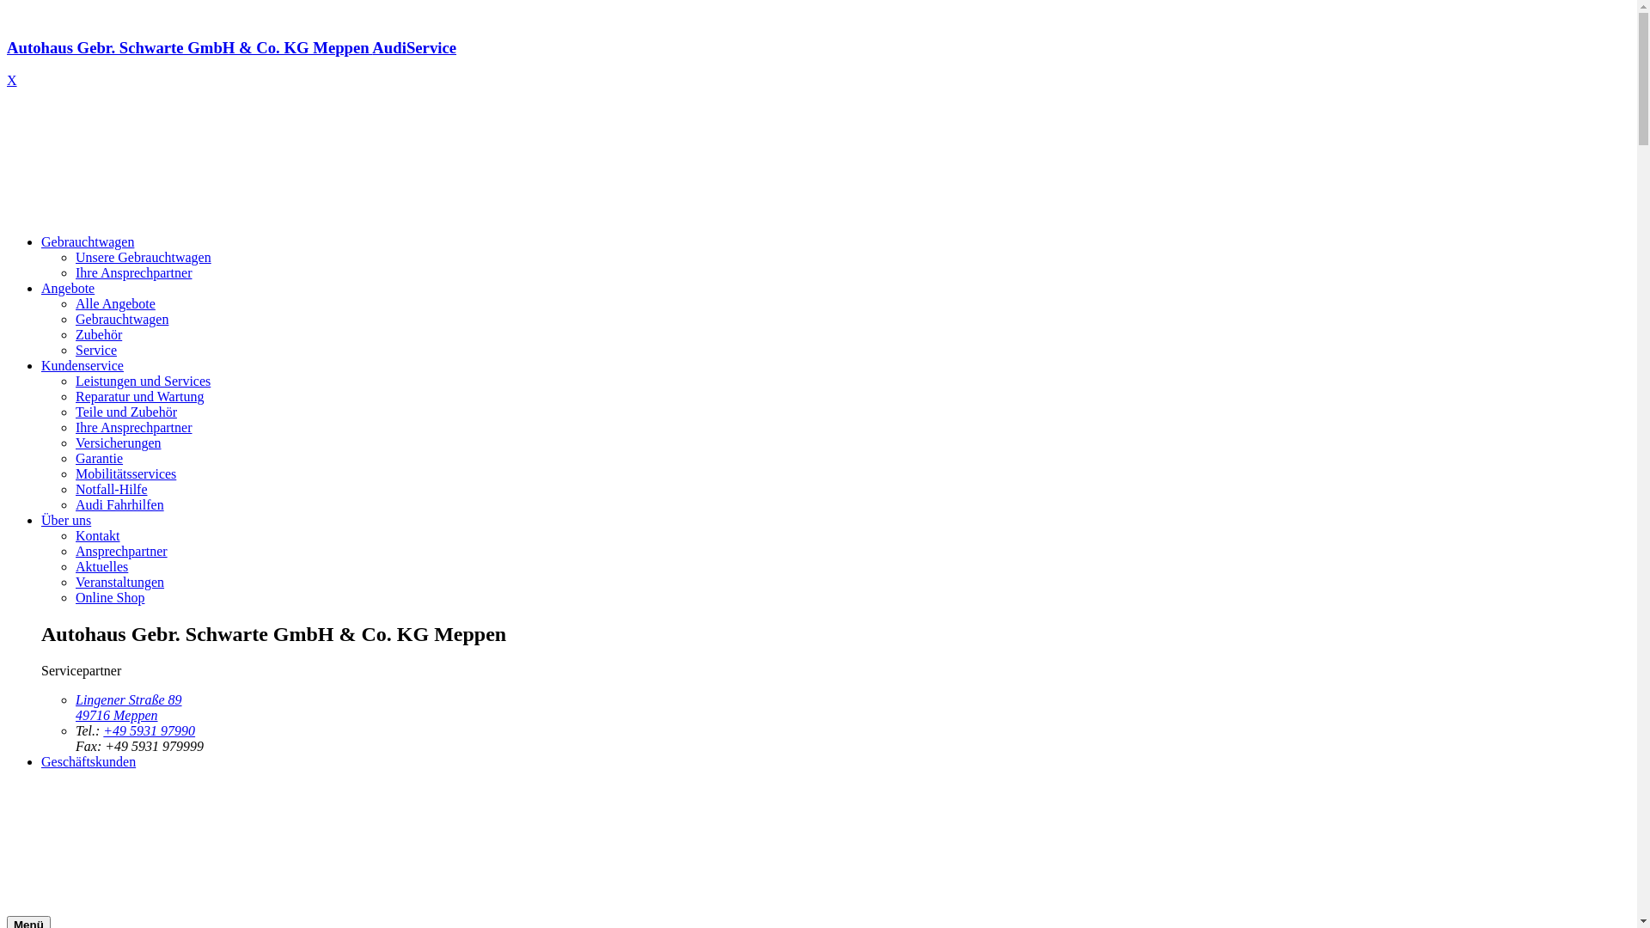 This screenshot has height=928, width=1650. I want to click on Notfall-Hilfe, so click(112, 490).